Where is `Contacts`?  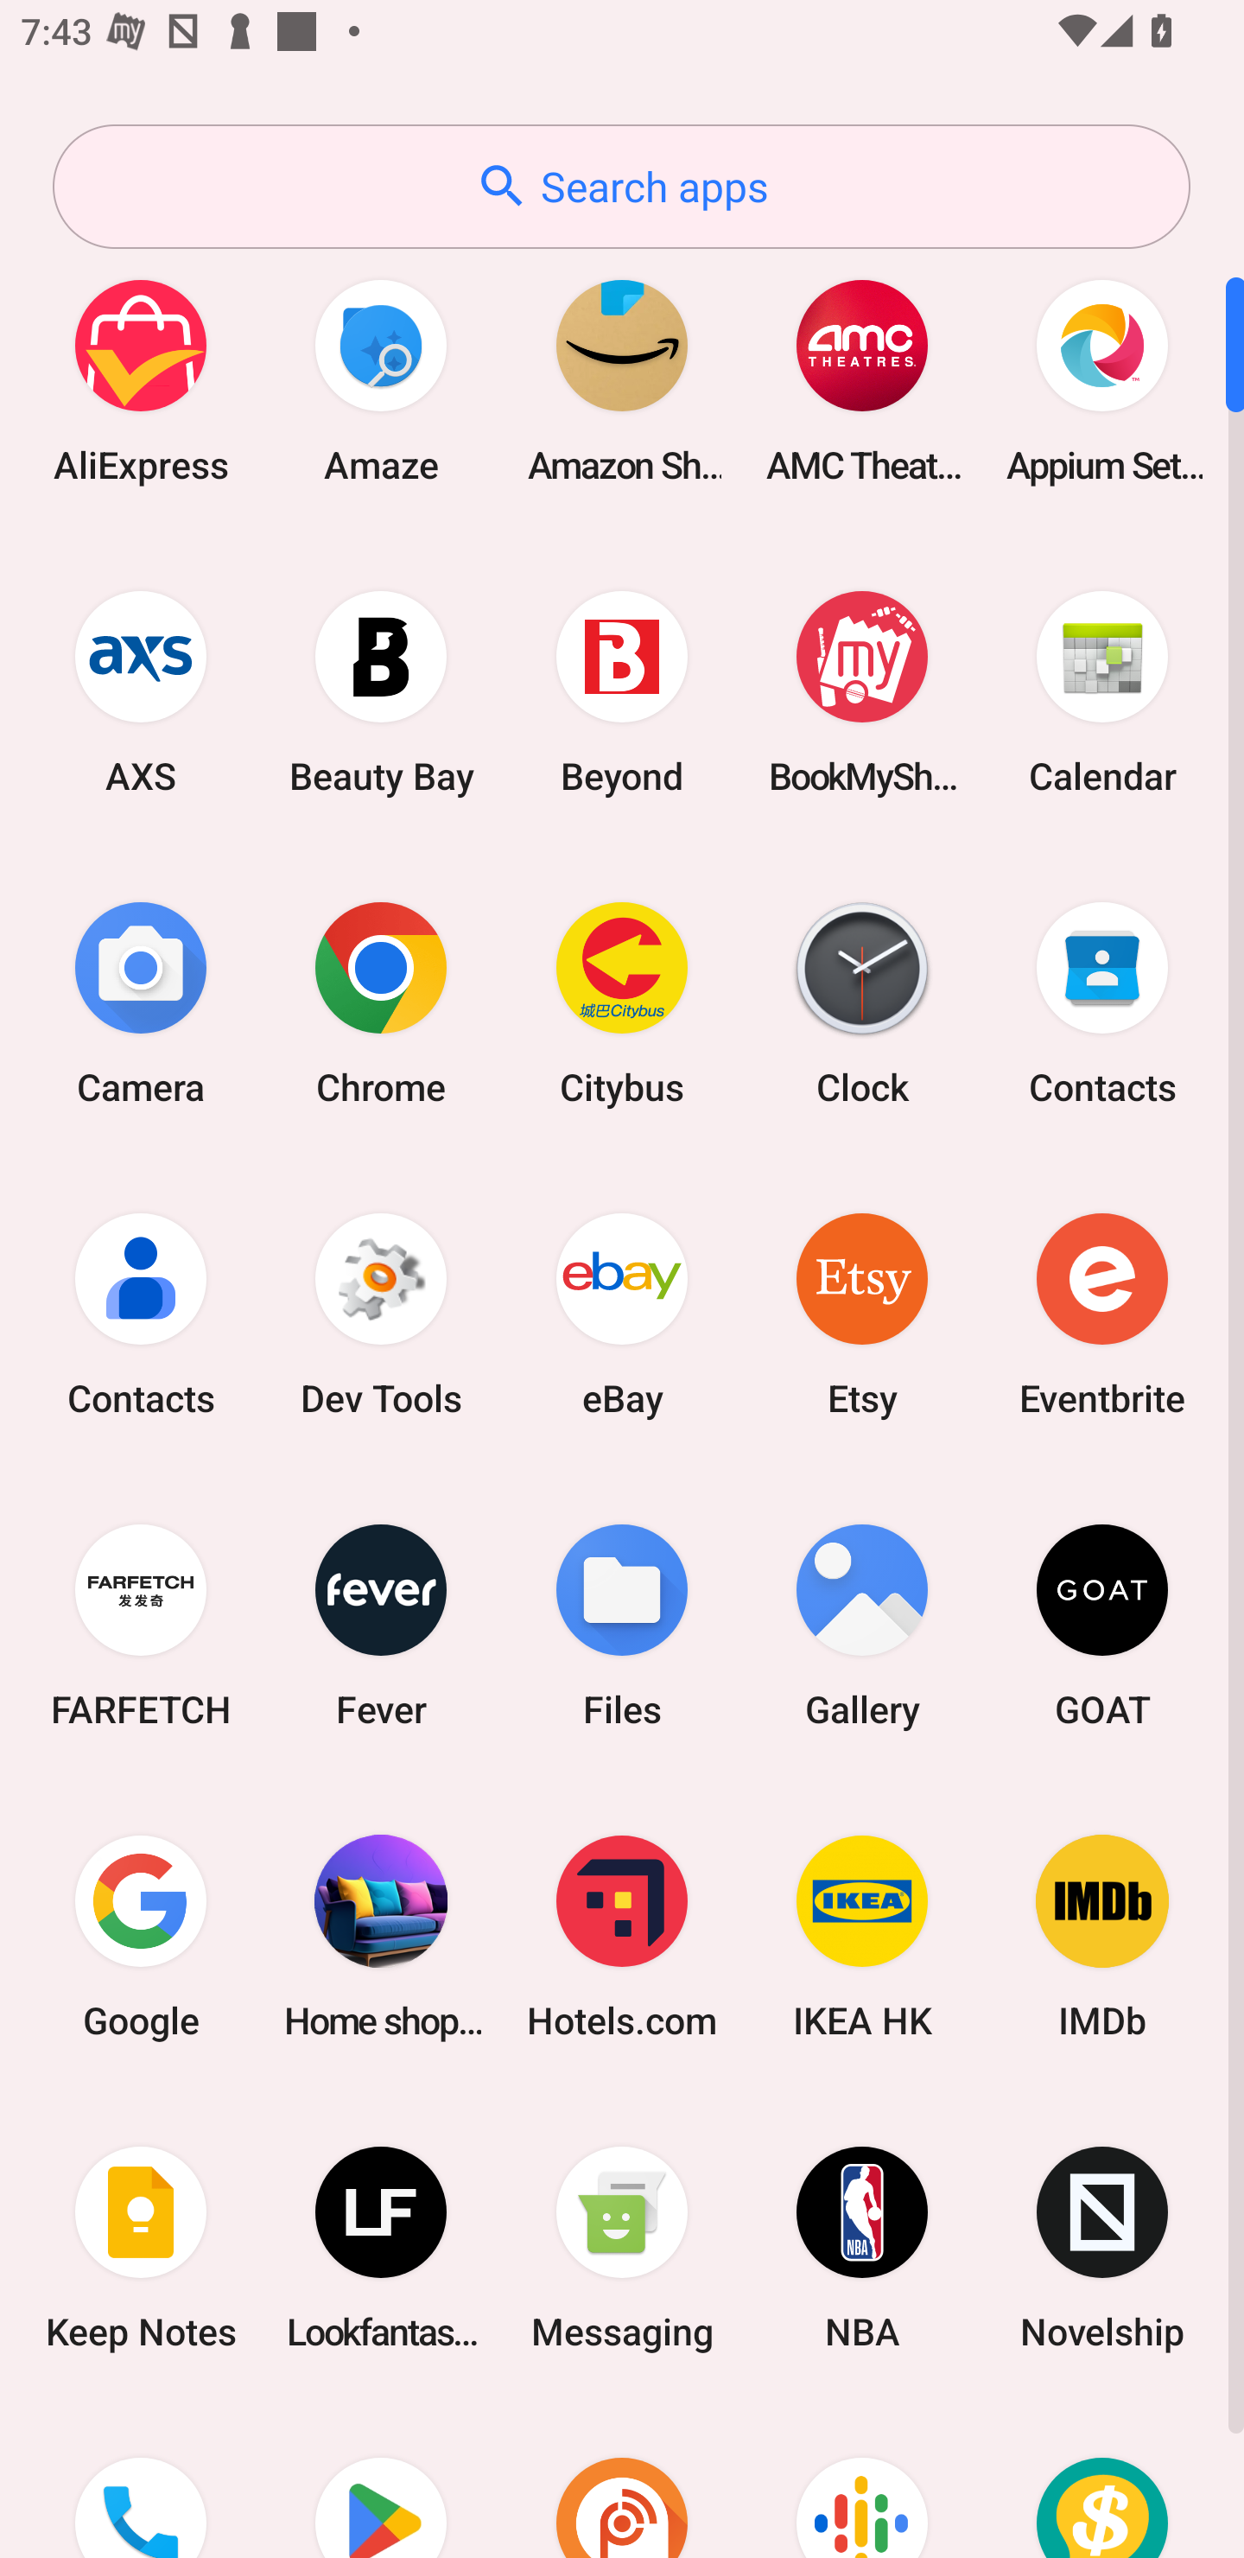 Contacts is located at coordinates (141, 1314).